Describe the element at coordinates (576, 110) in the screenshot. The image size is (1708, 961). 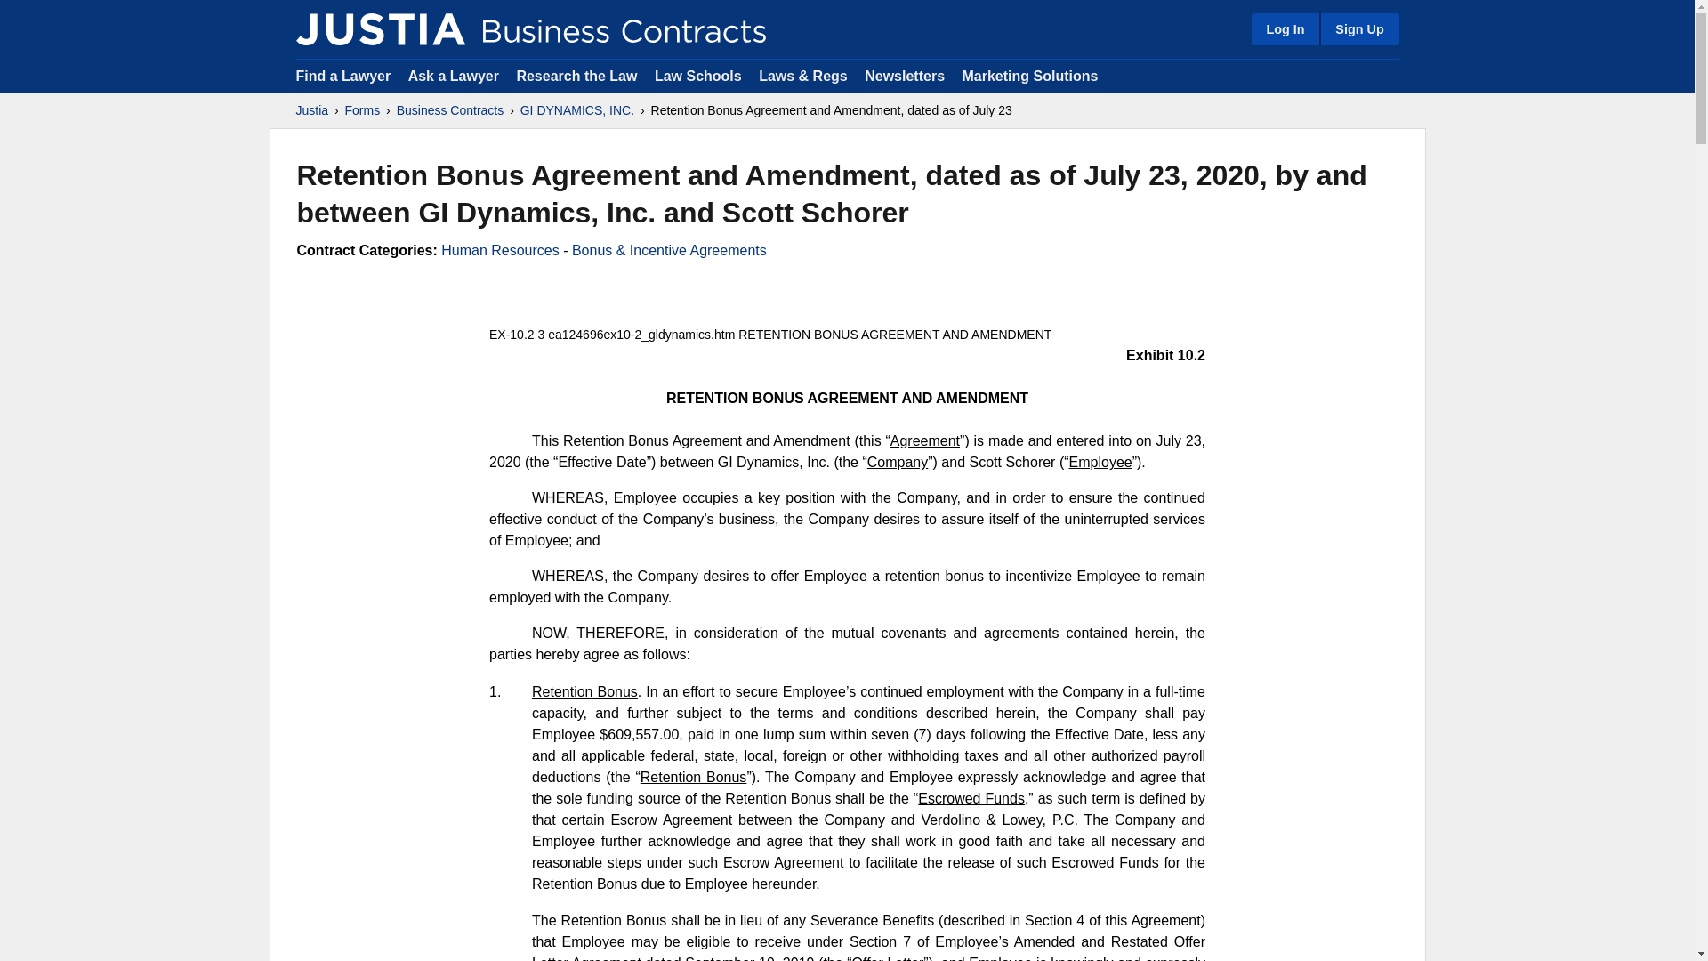
I see `GI DYNAMICS, INC.` at that location.